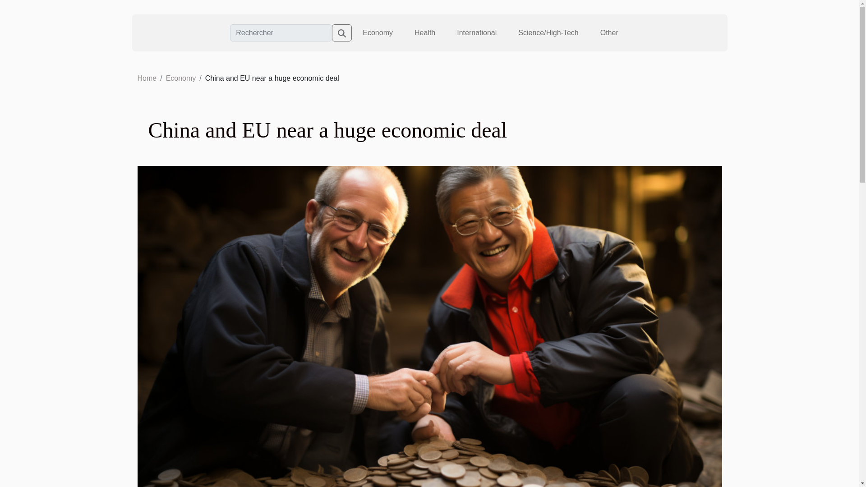 The image size is (866, 487). I want to click on Other, so click(609, 32).